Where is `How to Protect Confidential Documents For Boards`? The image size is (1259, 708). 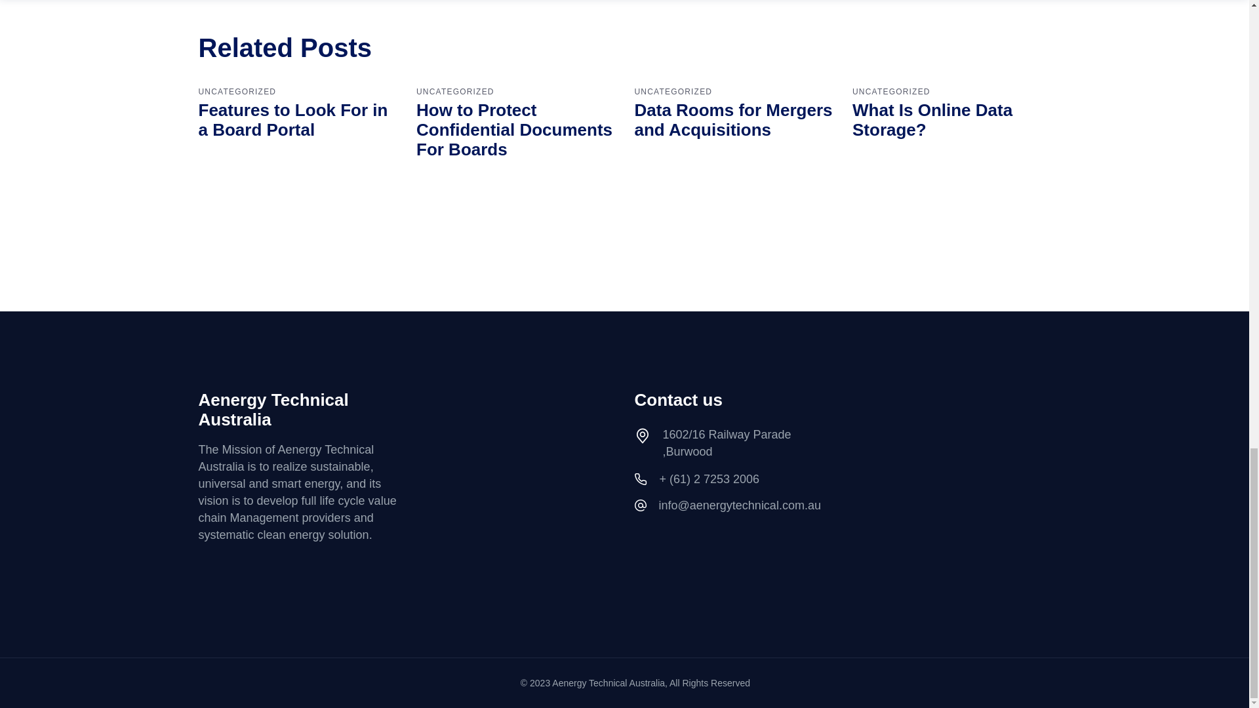 How to Protect Confidential Documents For Boards is located at coordinates (514, 130).